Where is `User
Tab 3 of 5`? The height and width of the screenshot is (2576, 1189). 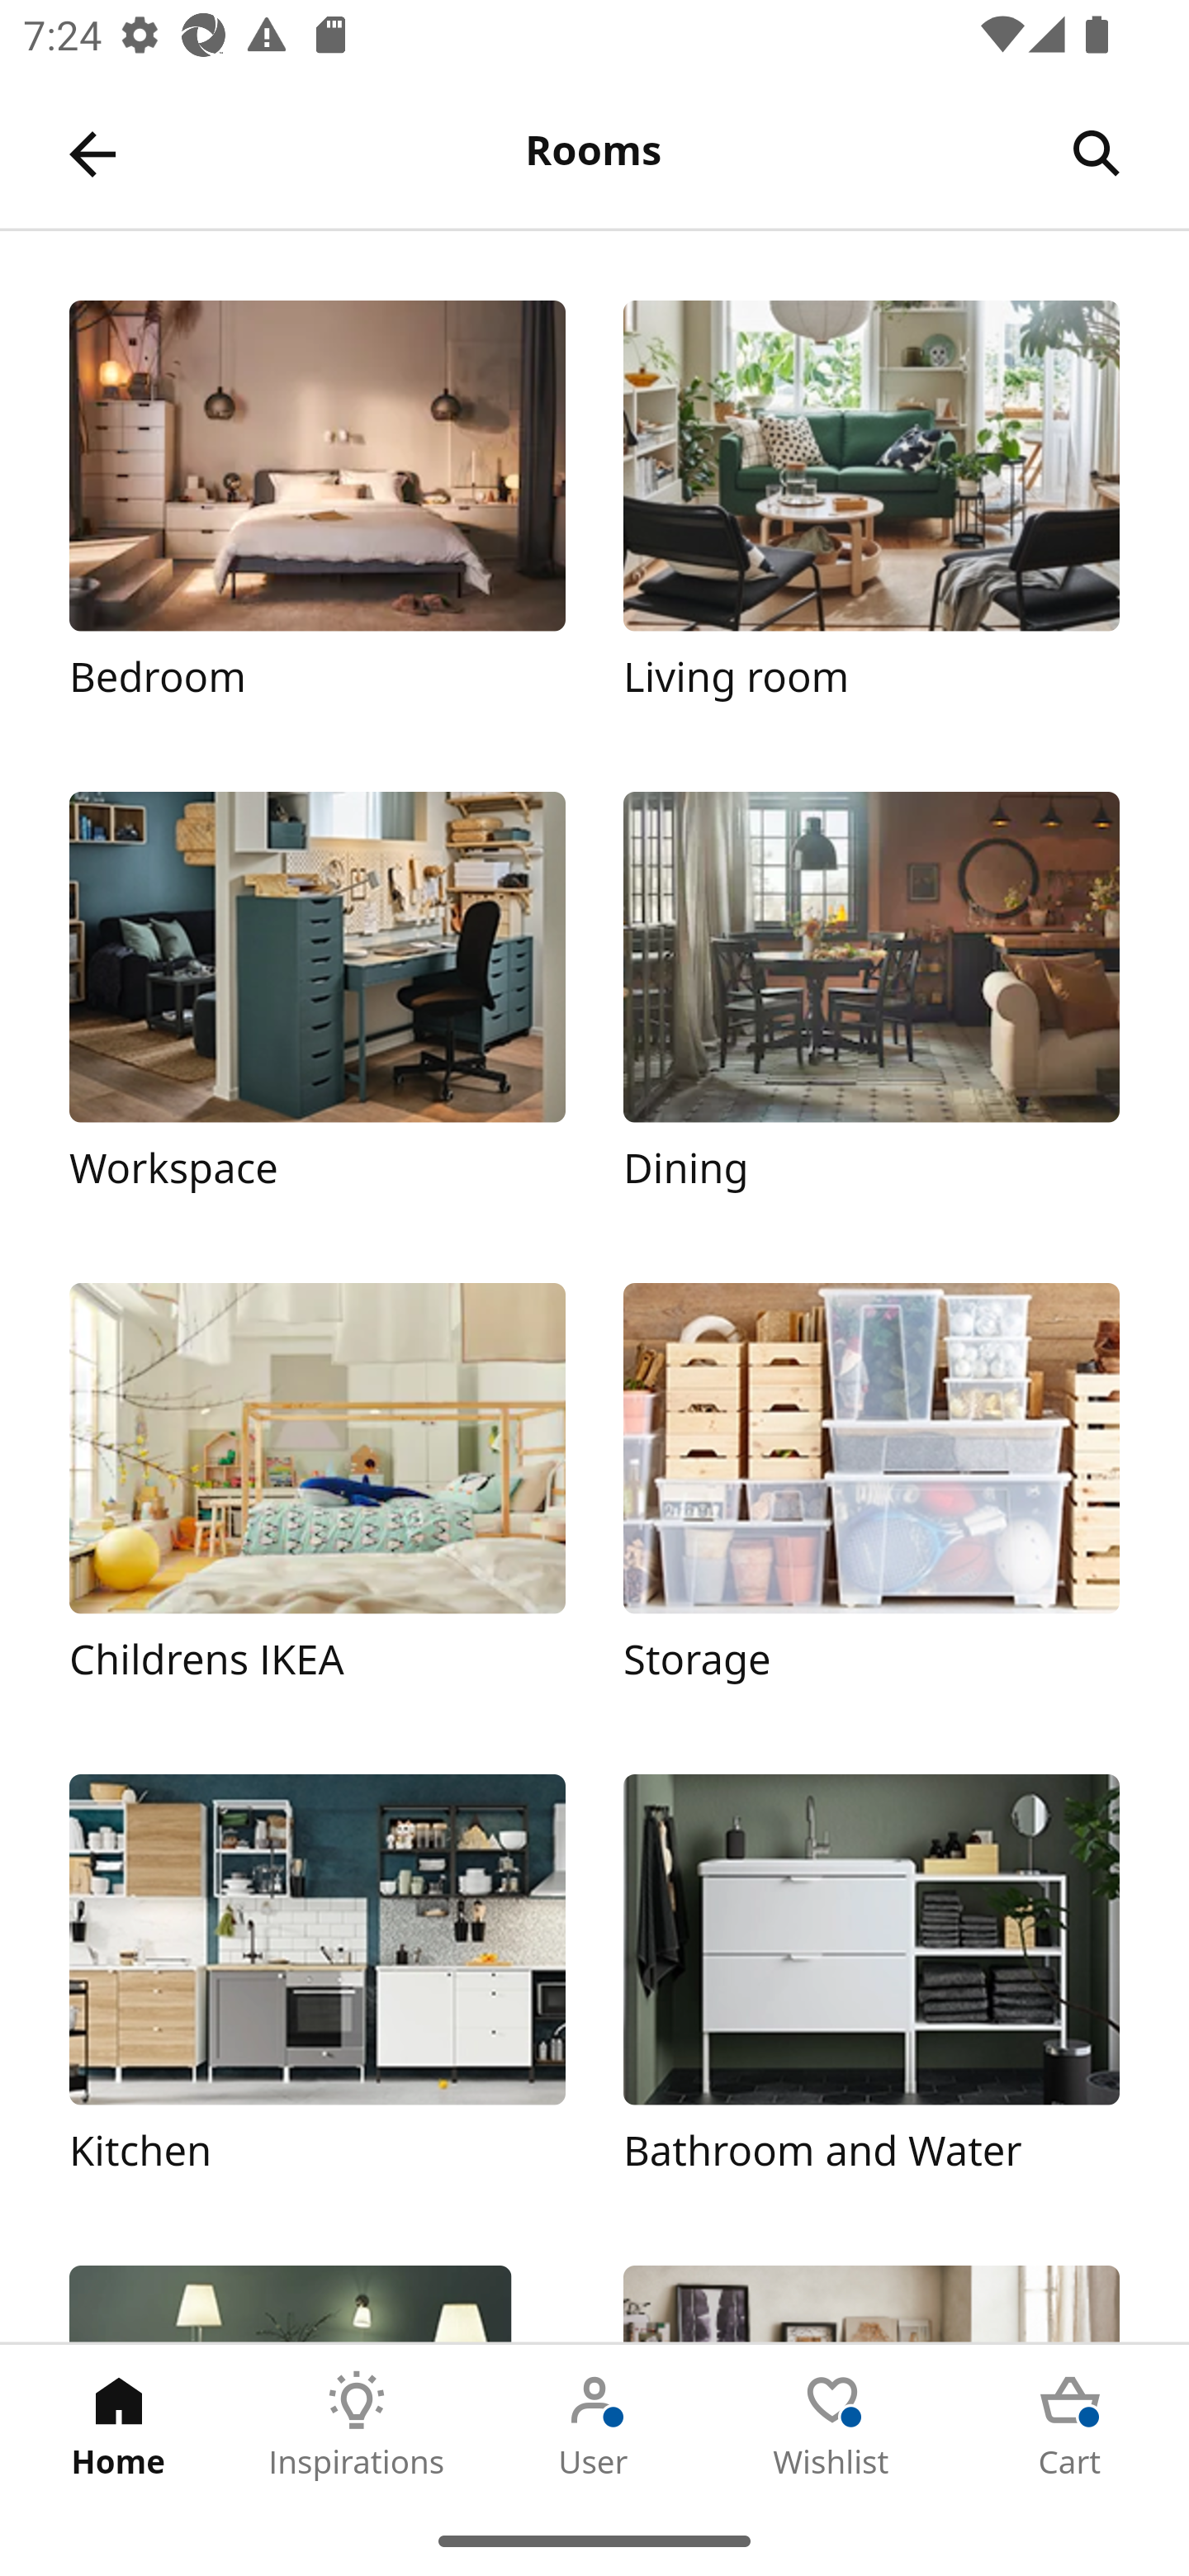
User
Tab 3 of 5 is located at coordinates (594, 2425).